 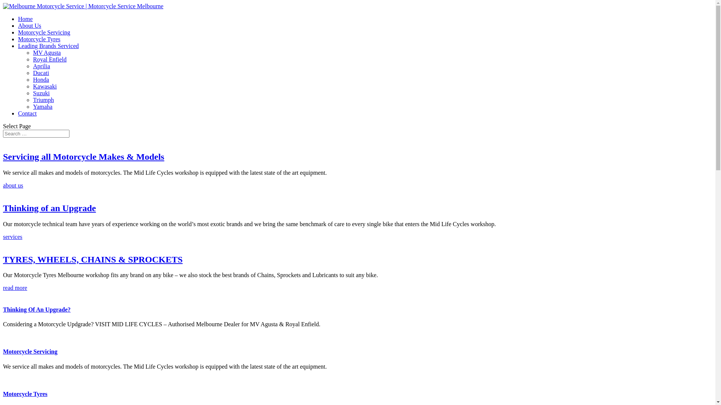 I want to click on Thinking of an Upgrade, so click(x=50, y=208).